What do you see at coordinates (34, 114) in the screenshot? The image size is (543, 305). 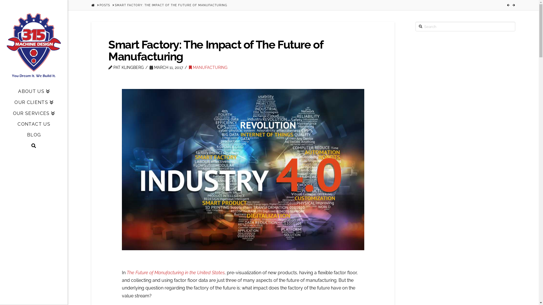 I see `OUR SERVICES` at bounding box center [34, 114].